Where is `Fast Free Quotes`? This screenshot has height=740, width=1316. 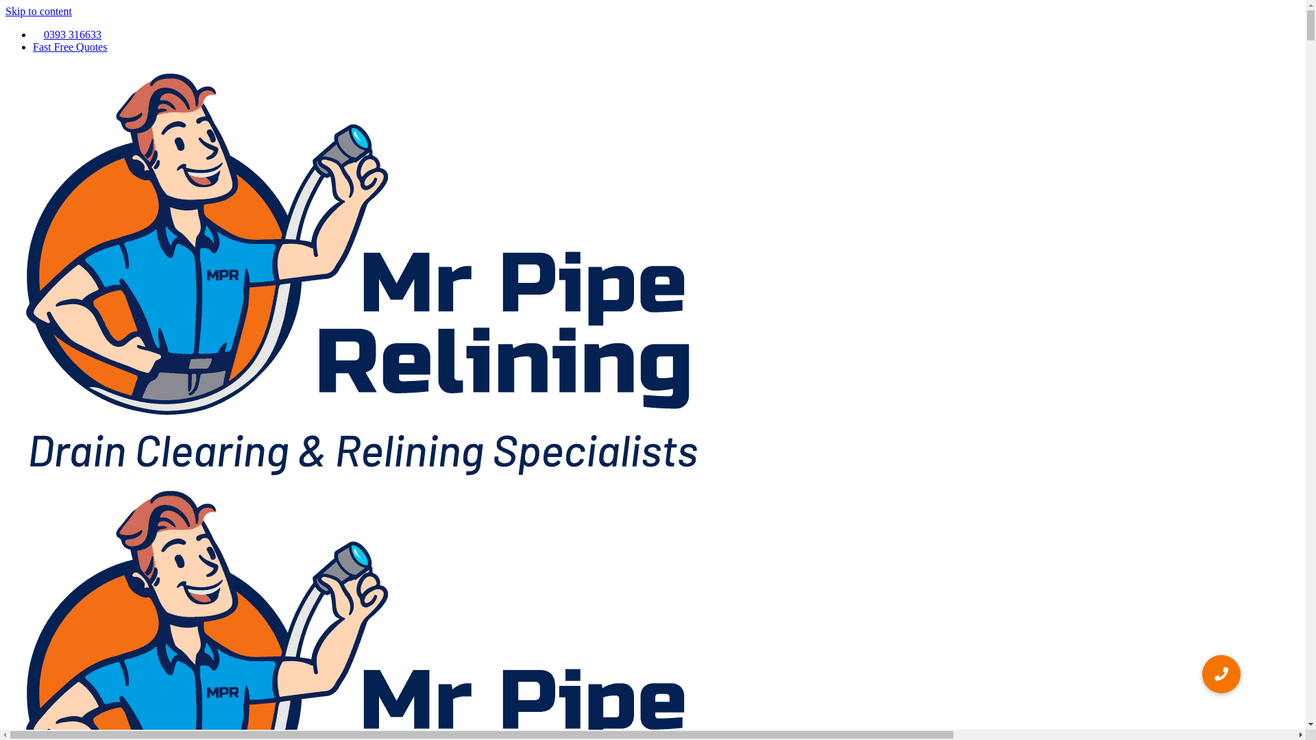 Fast Free Quotes is located at coordinates (70, 47).